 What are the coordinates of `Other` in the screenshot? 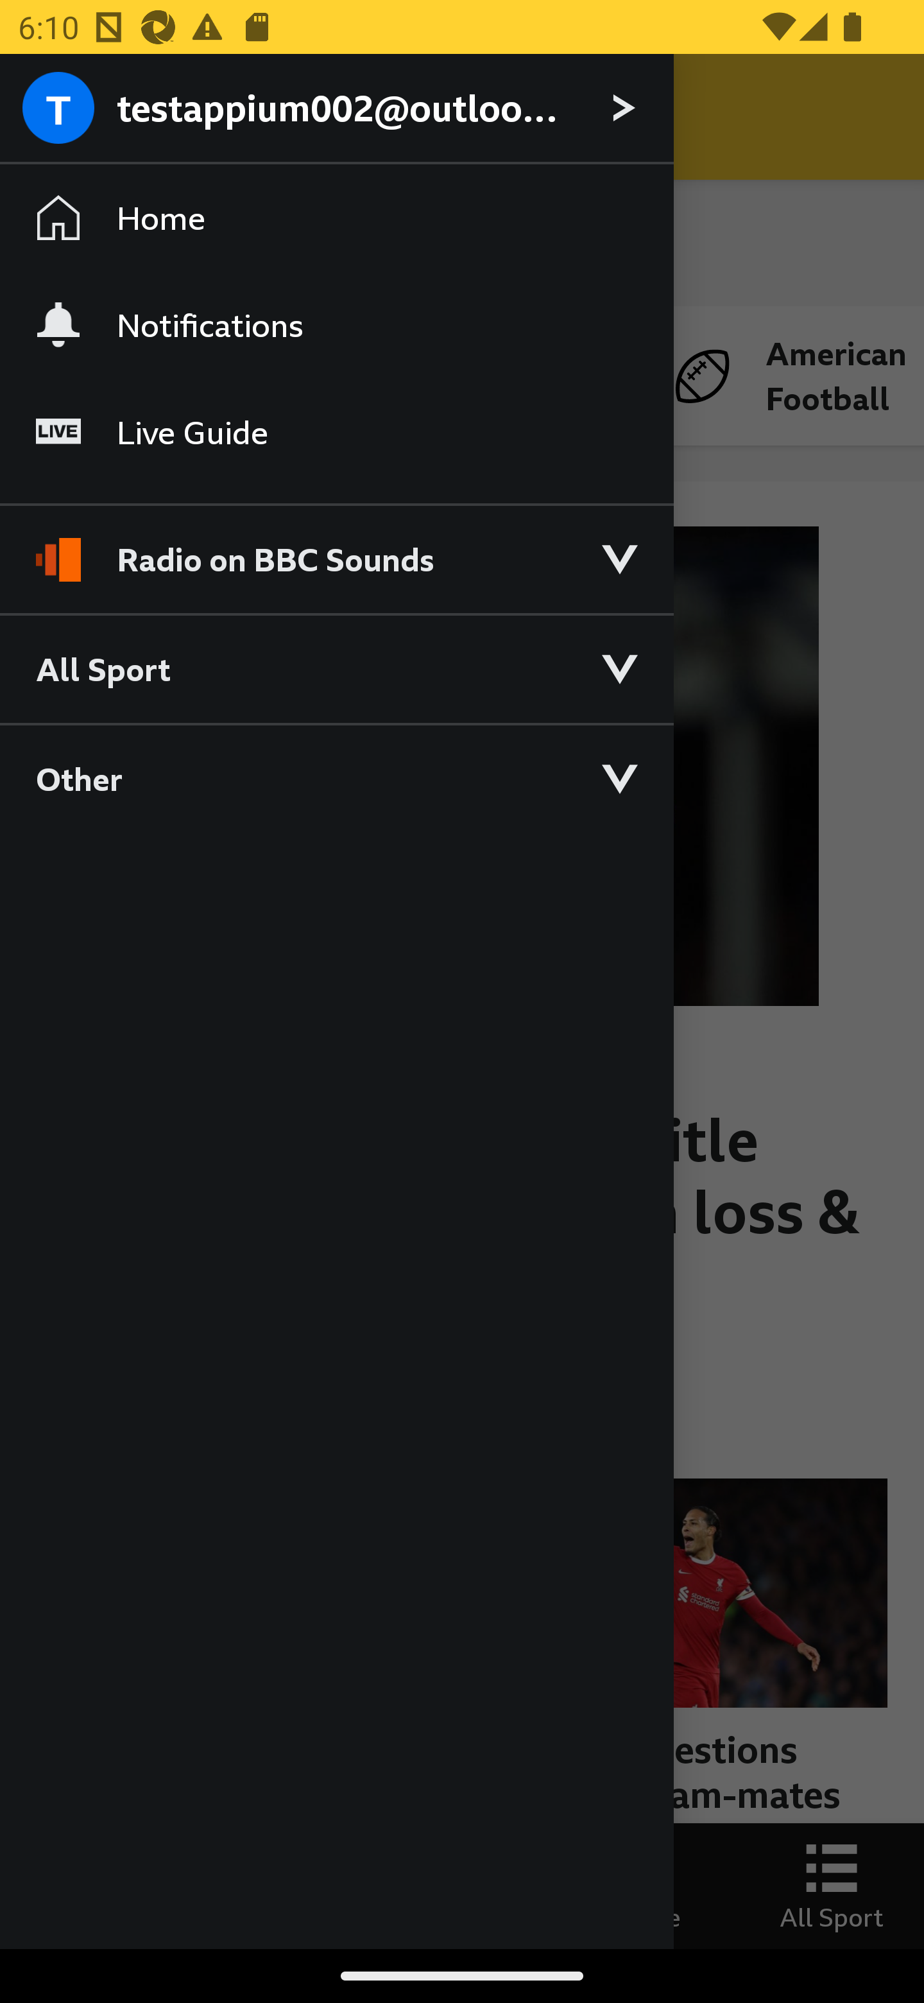 It's located at (336, 778).